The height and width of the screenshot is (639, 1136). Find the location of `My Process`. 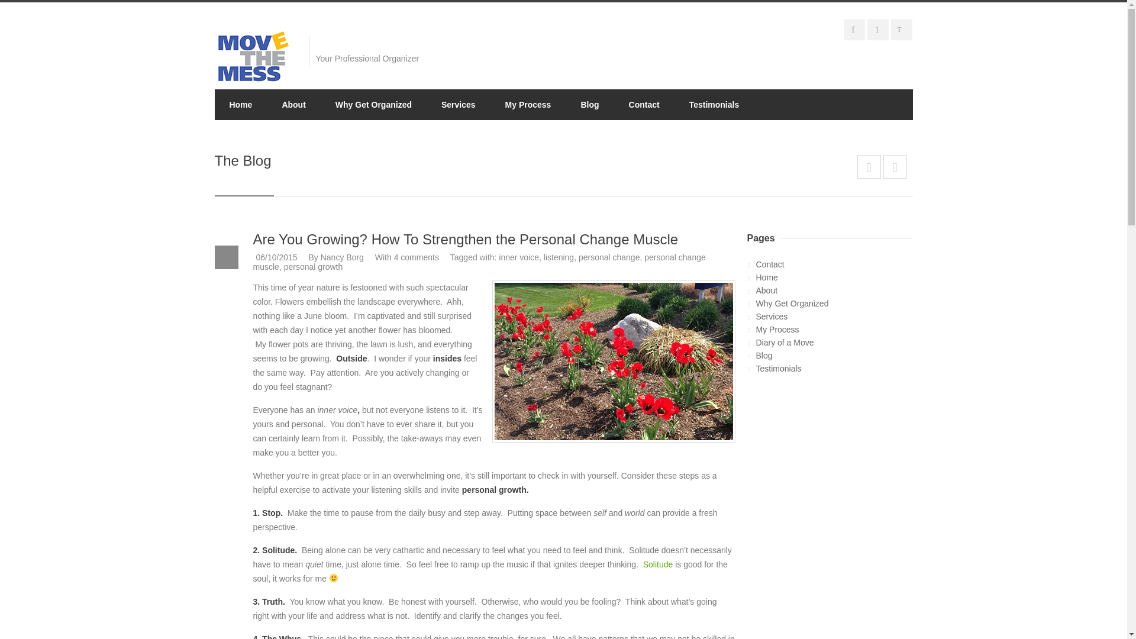

My Process is located at coordinates (834, 329).